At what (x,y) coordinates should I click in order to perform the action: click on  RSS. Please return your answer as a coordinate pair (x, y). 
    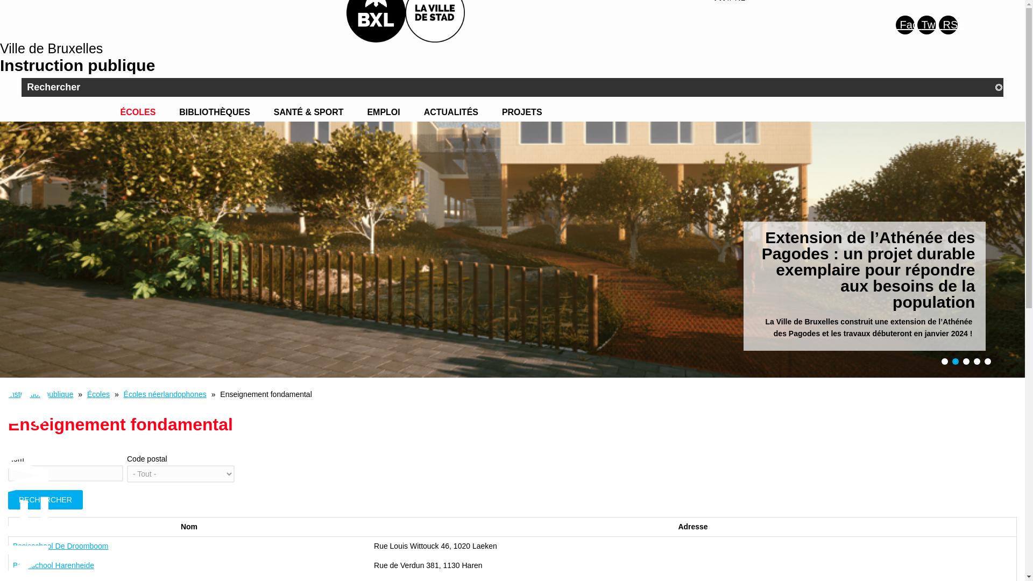
    Looking at the image, I should click on (948, 25).